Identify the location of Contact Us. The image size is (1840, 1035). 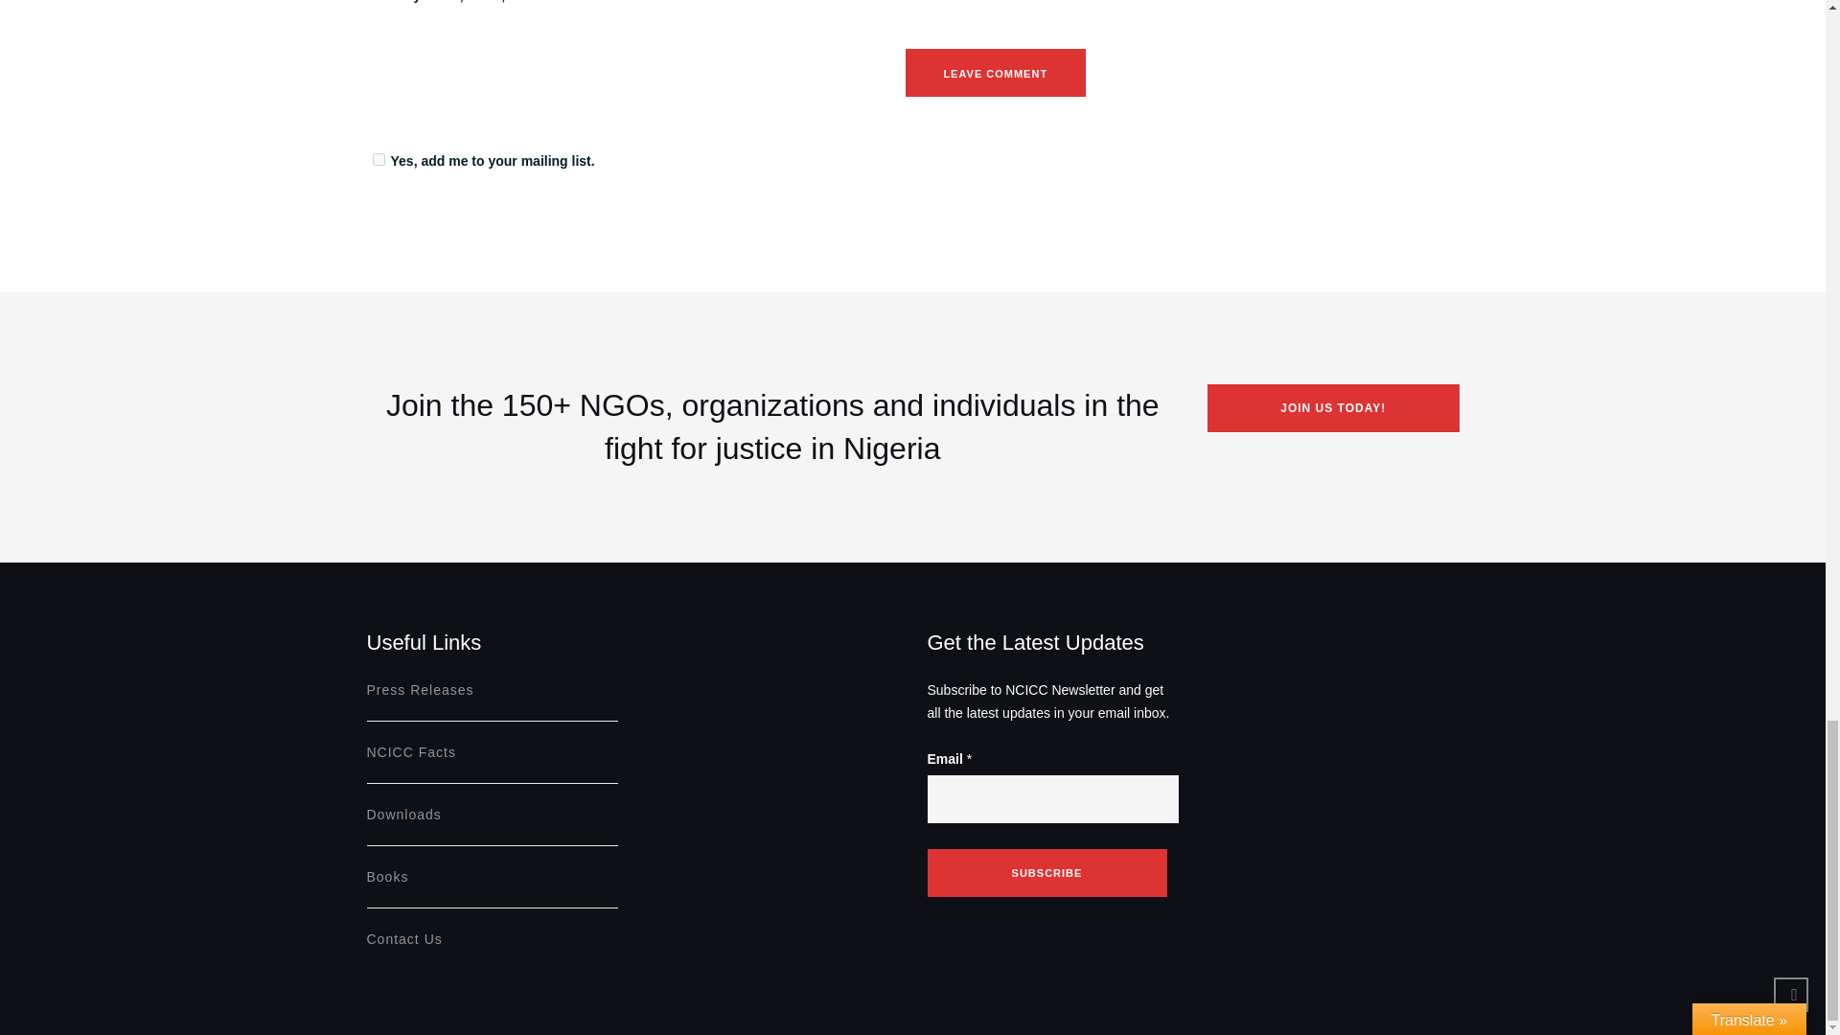
(403, 939).